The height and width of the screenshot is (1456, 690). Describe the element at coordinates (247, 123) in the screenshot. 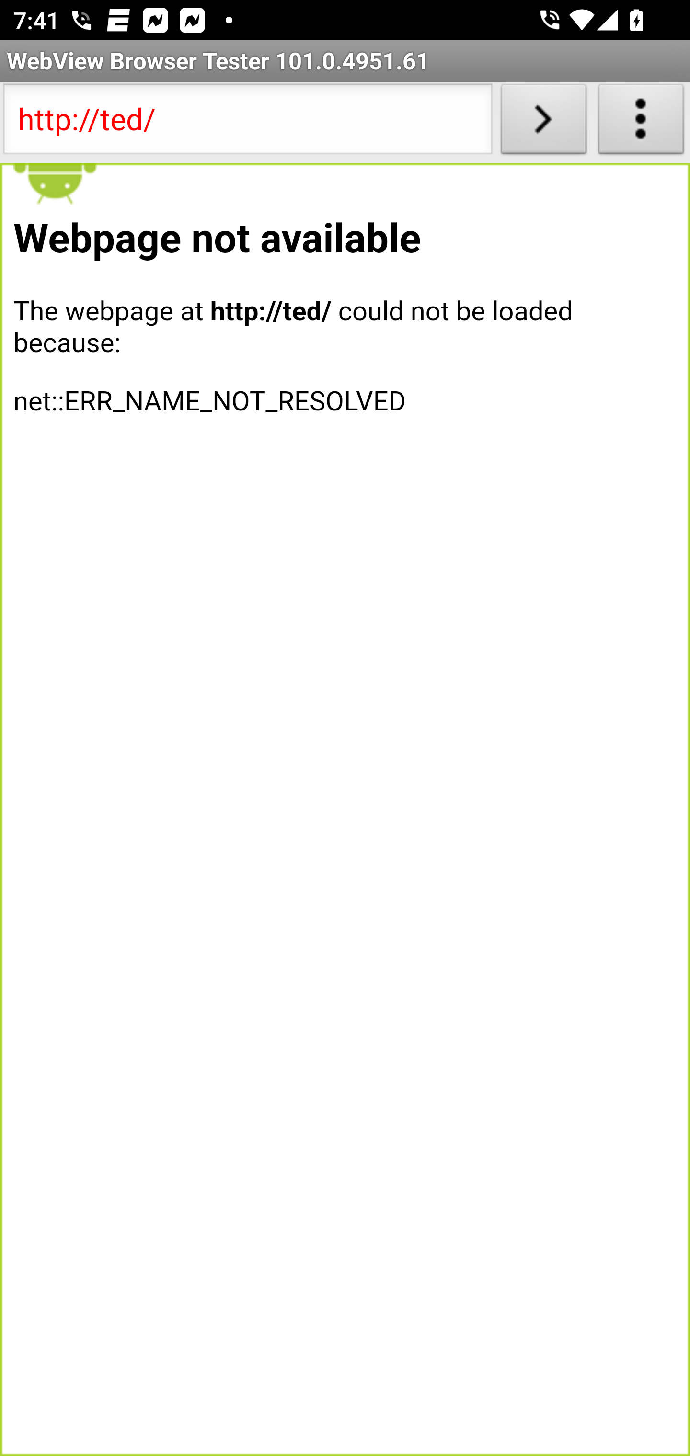

I see `http://ted/` at that location.